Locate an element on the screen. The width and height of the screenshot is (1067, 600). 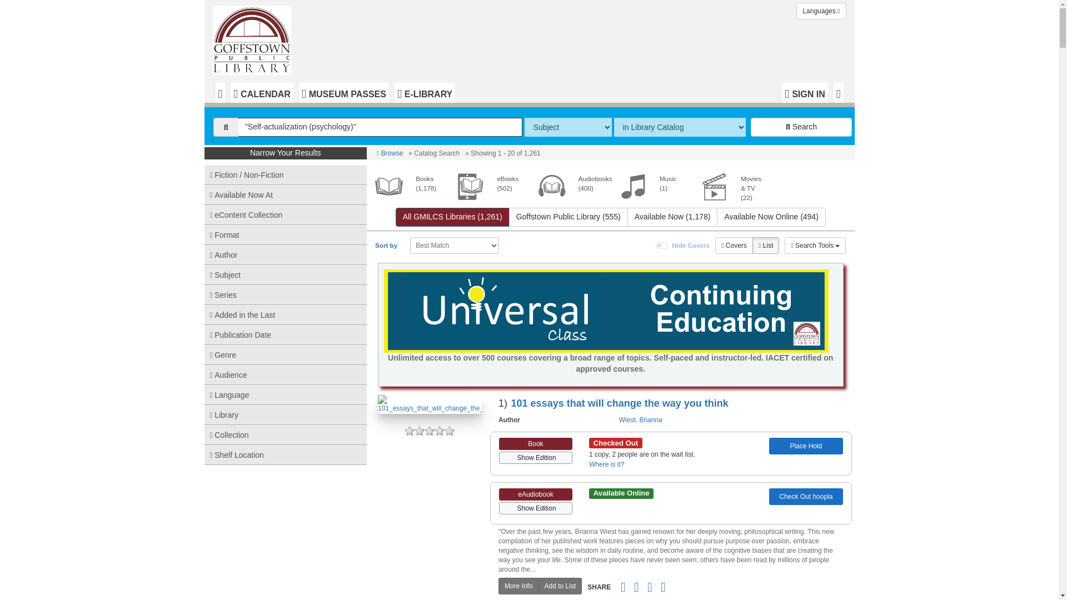
on is located at coordinates (662, 246).